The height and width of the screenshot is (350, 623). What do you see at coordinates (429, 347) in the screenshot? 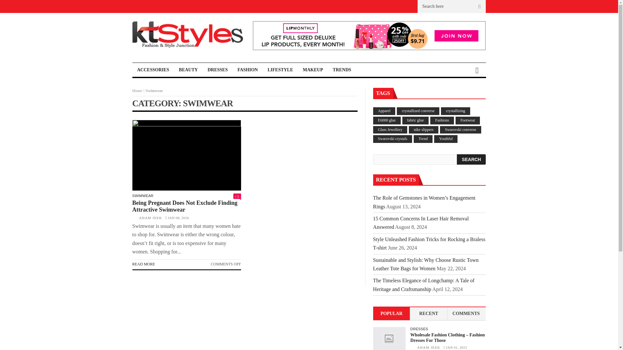
I see `Posts by Aham Jeek` at bounding box center [429, 347].